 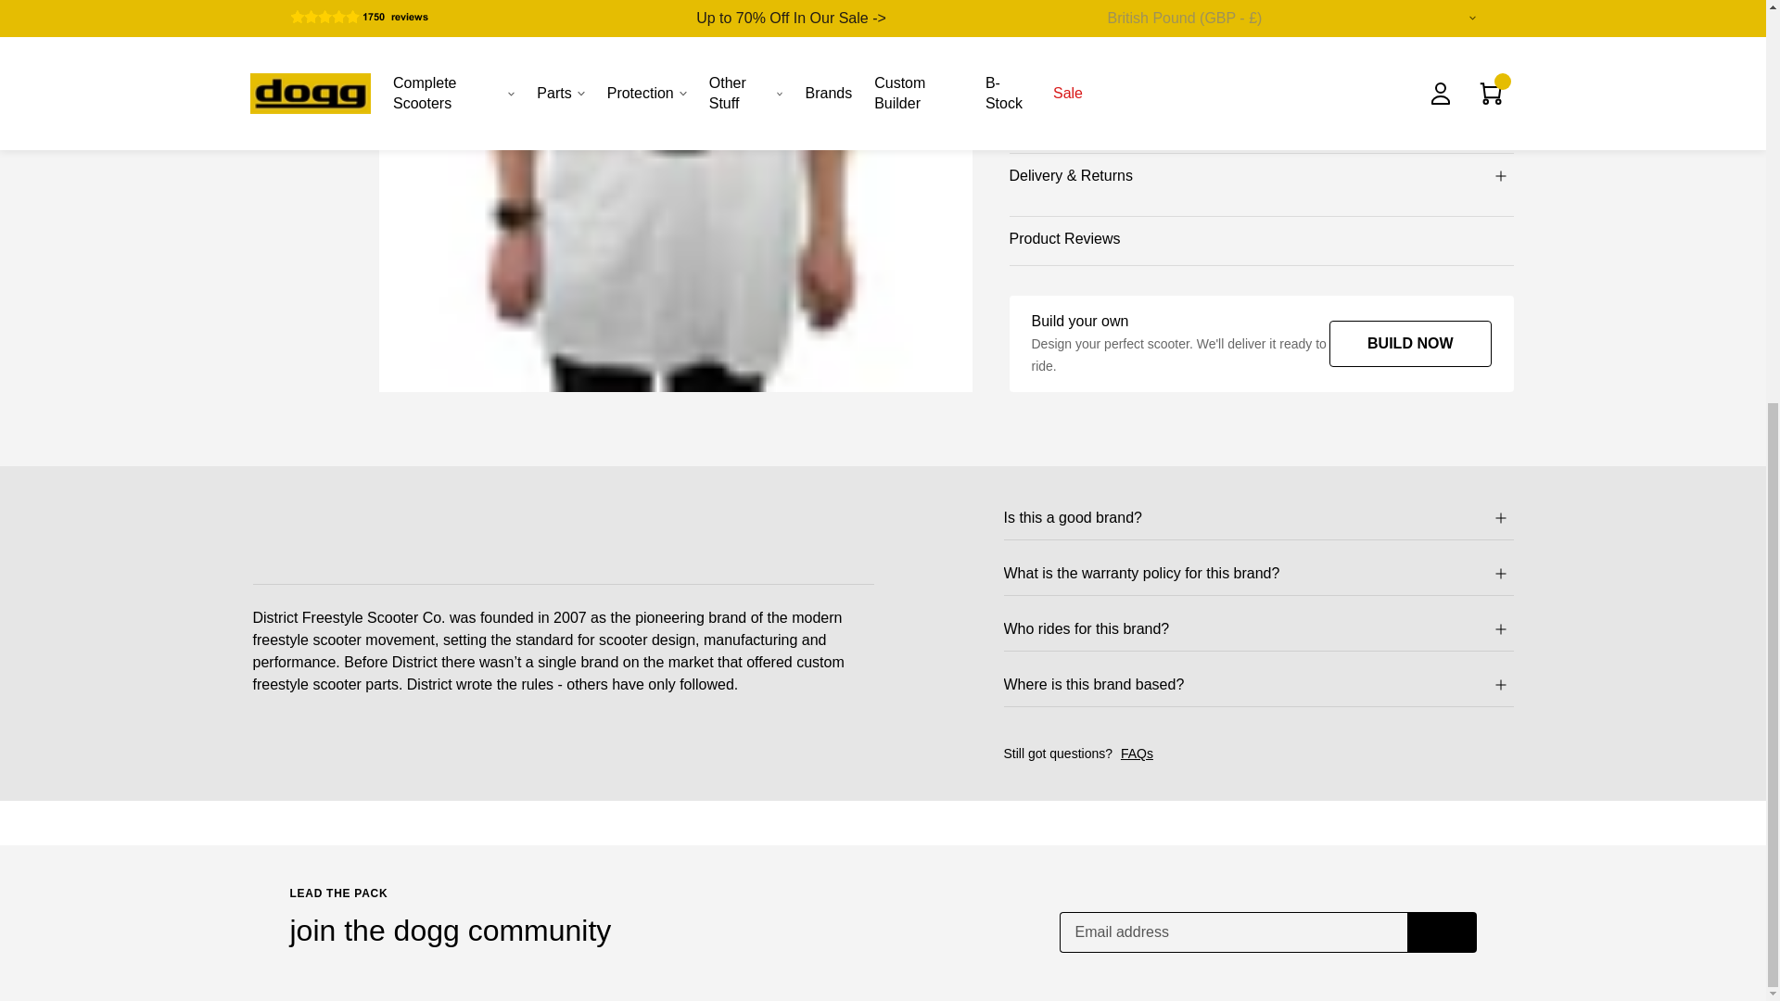 What do you see at coordinates (399, 834) in the screenshot?
I see `Dogg Shadow Hoodie - Black` at bounding box center [399, 834].